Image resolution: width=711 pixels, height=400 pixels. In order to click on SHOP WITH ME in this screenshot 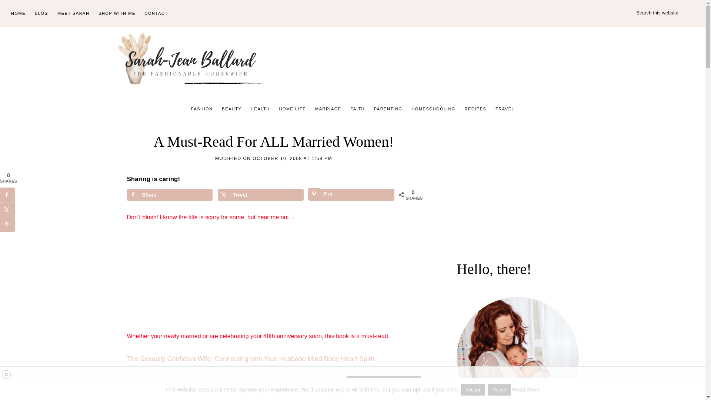, I will do `click(117, 14)`.